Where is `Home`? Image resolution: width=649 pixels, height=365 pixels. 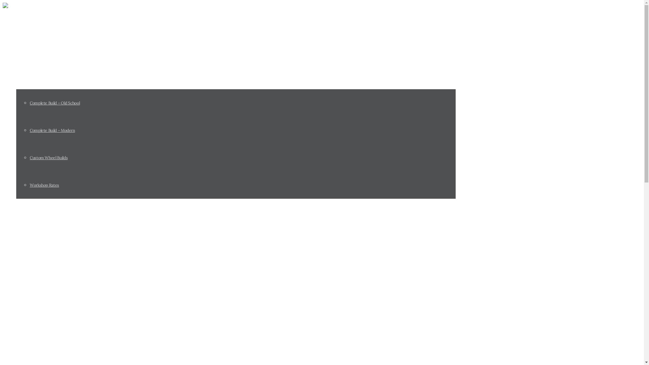 Home is located at coordinates (24, 331).